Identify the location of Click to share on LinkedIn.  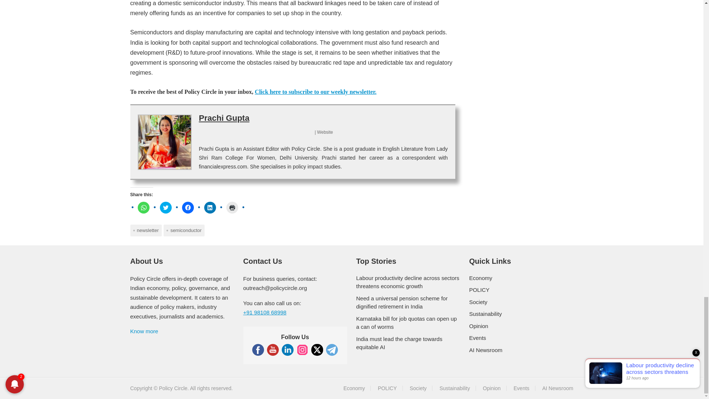
(210, 208).